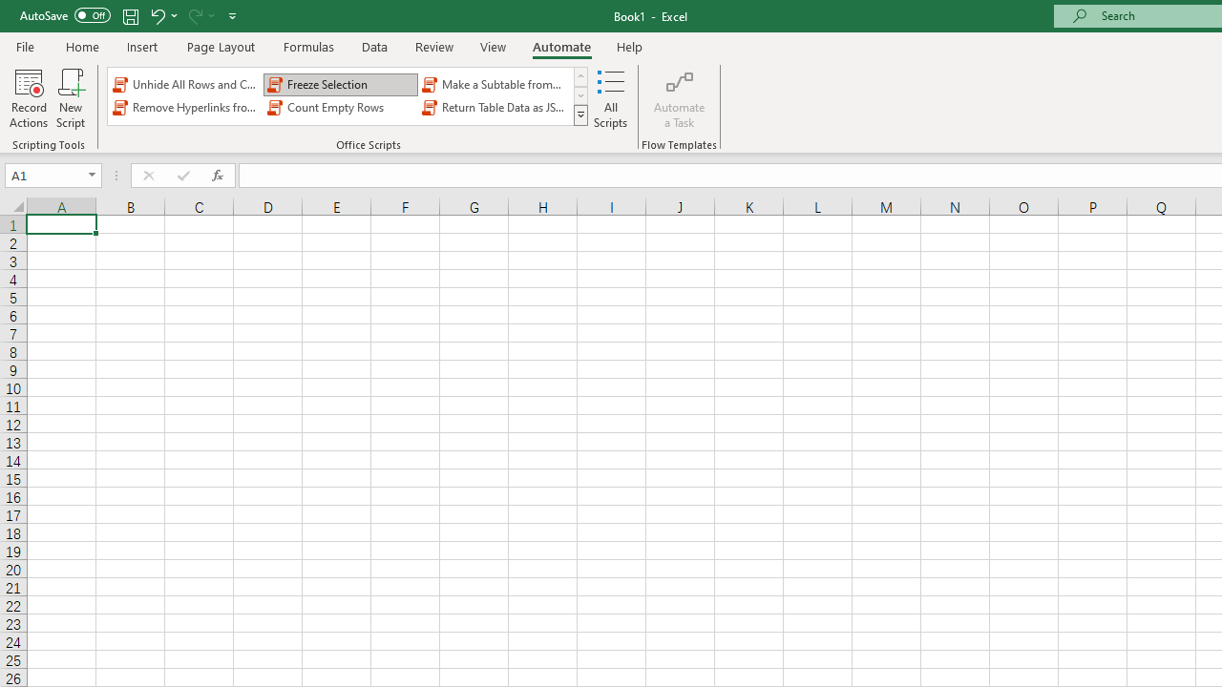 The image size is (1222, 687). I want to click on Open, so click(92, 176).